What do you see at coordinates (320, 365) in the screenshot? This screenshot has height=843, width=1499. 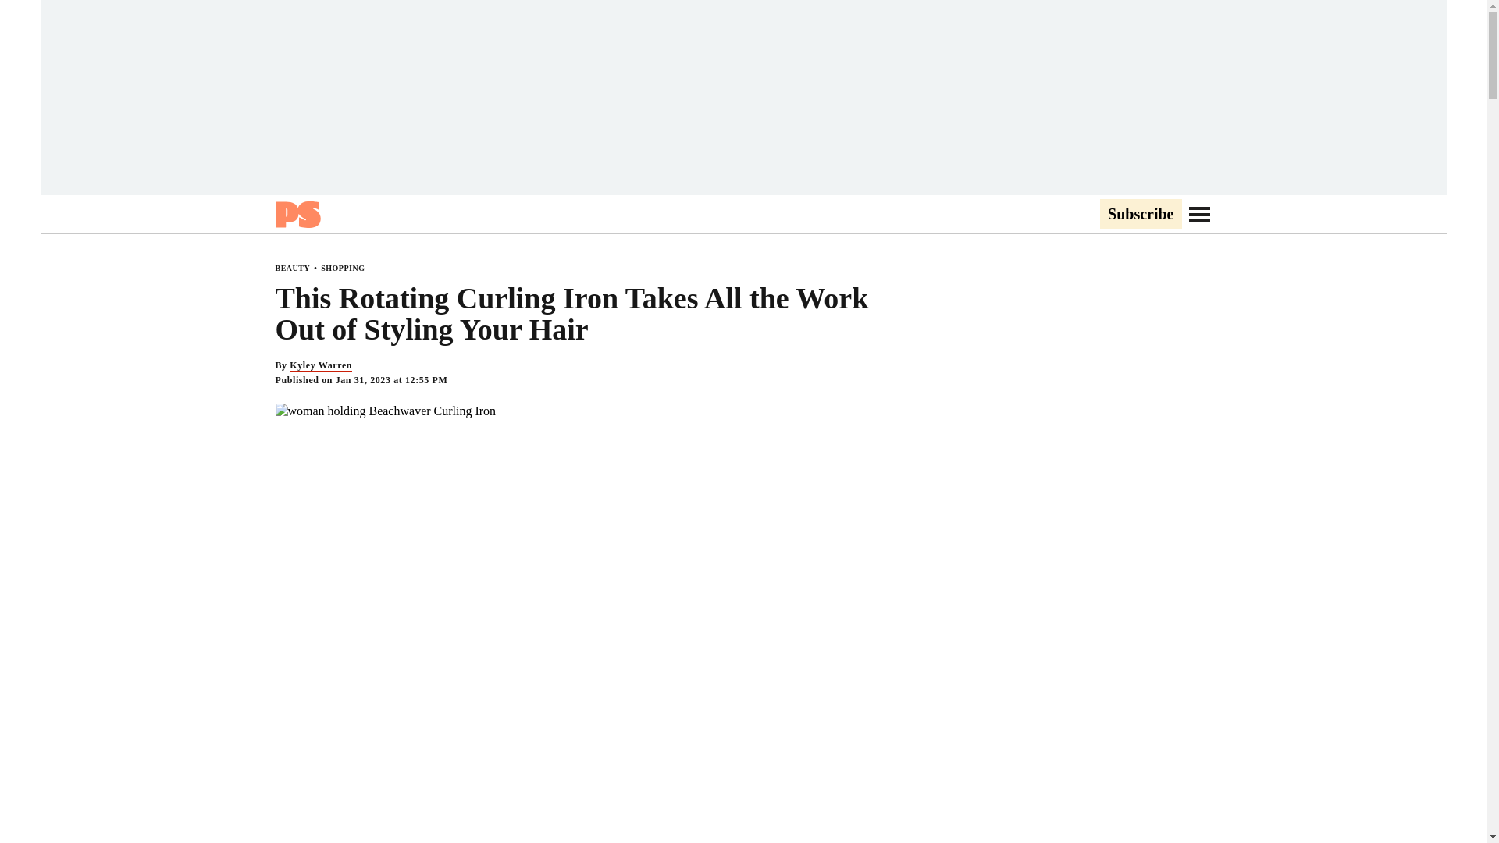 I see `Kyley Warren` at bounding box center [320, 365].